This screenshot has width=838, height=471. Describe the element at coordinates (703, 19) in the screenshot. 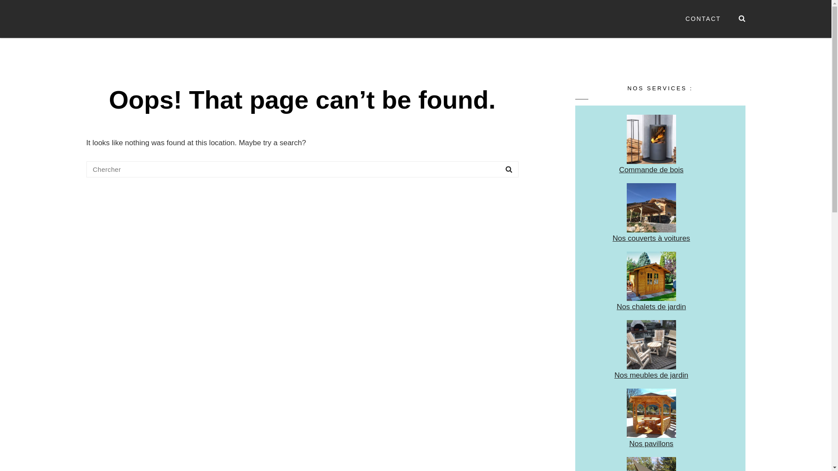

I see `CONTACT` at that location.